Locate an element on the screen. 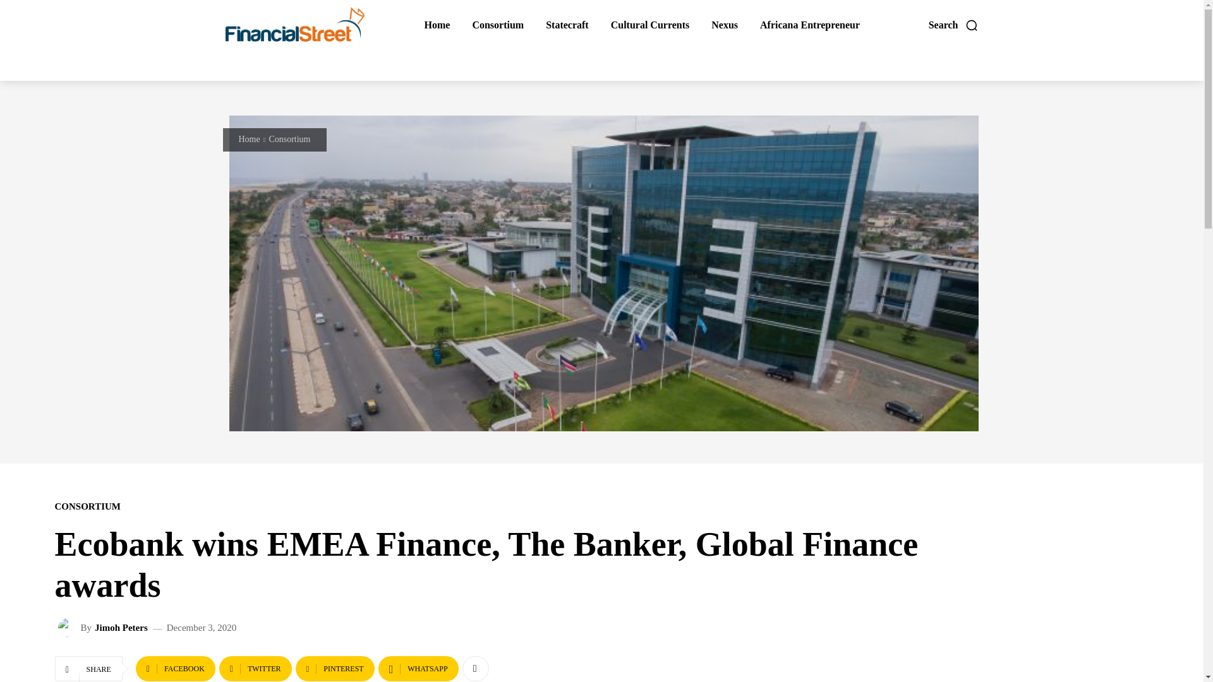 Image resolution: width=1213 pixels, height=682 pixels. Pinterest is located at coordinates (335, 668).